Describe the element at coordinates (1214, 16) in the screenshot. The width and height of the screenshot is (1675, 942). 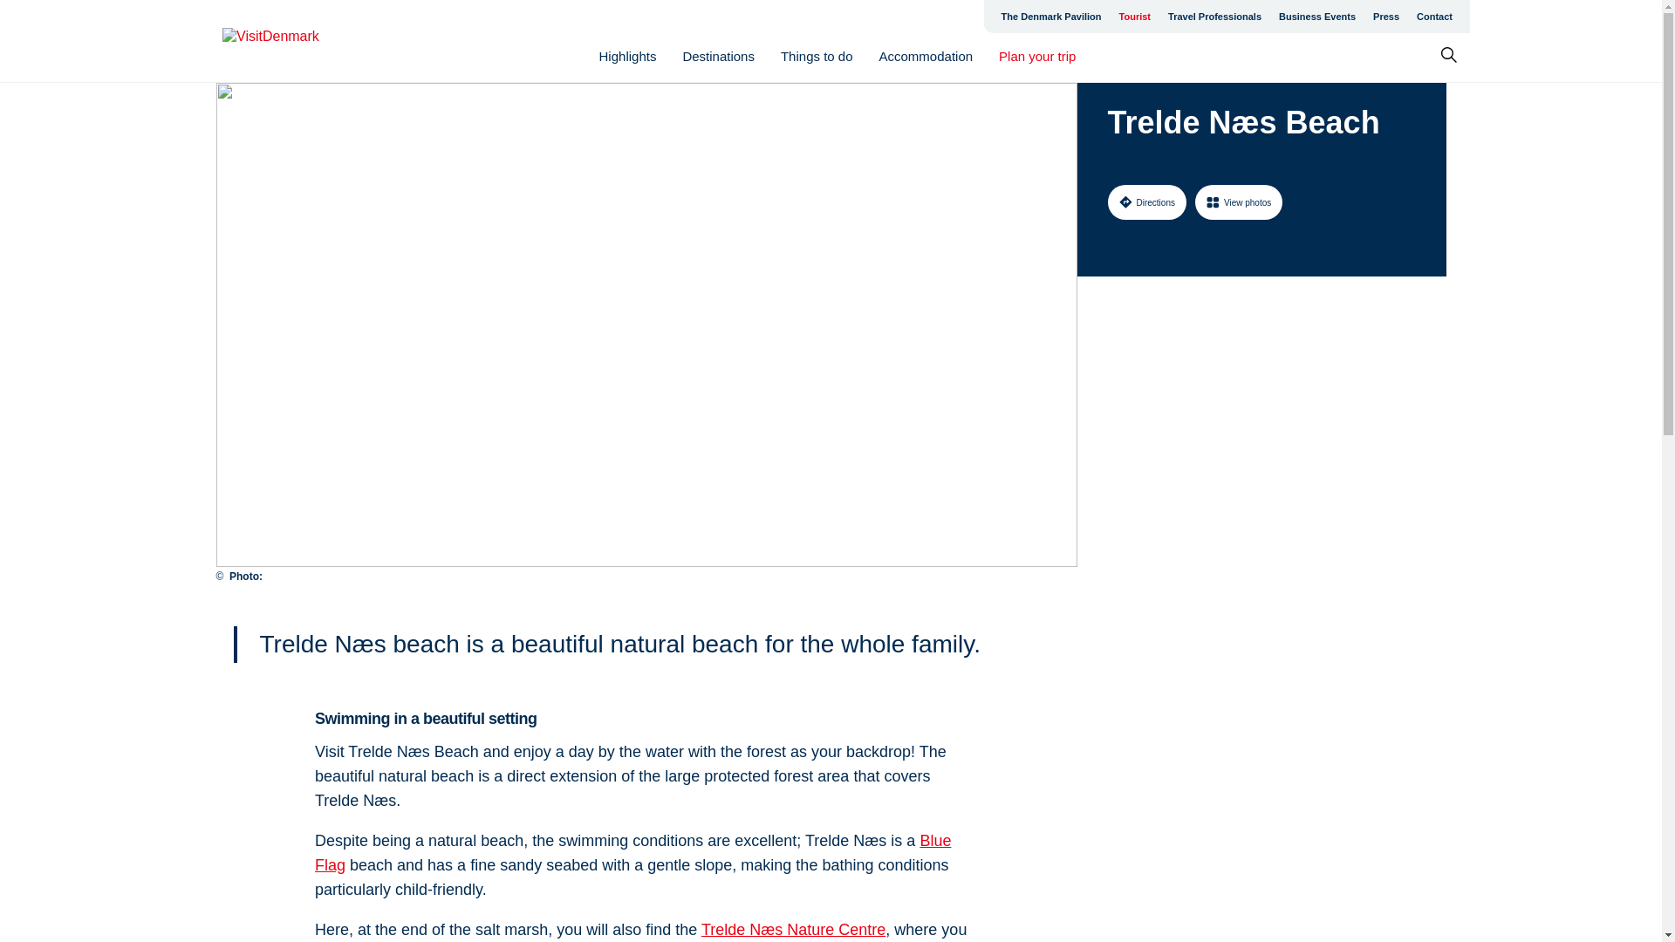
I see `Travel Professionals` at that location.